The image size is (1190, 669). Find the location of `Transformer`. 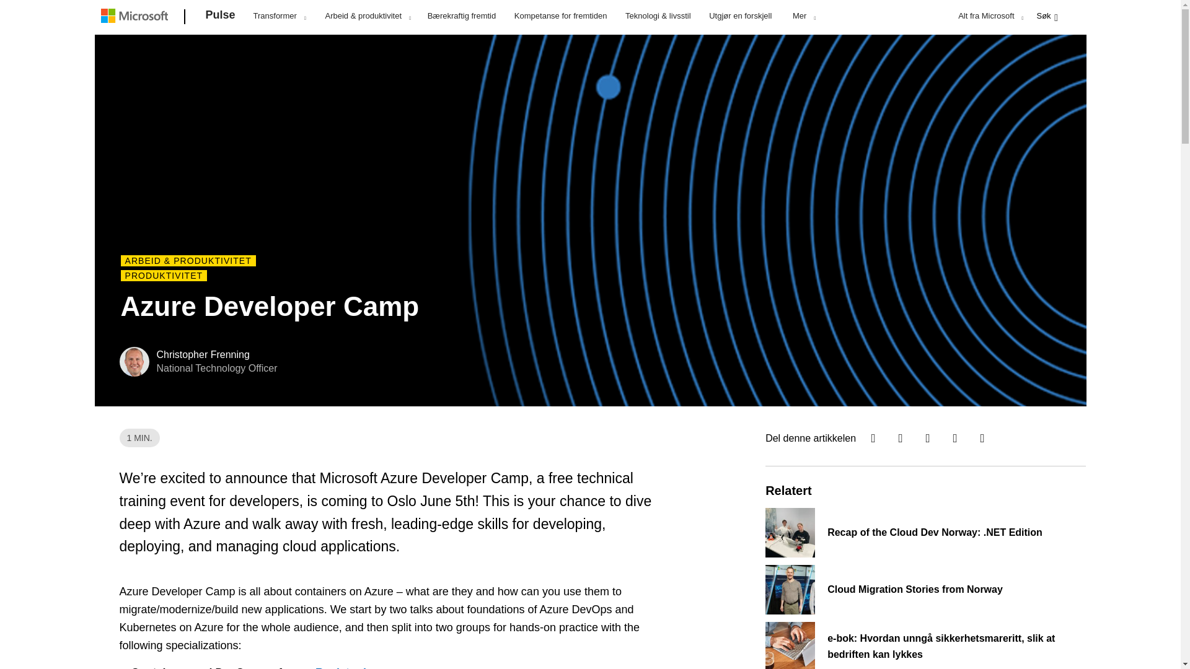

Transformer is located at coordinates (279, 15).